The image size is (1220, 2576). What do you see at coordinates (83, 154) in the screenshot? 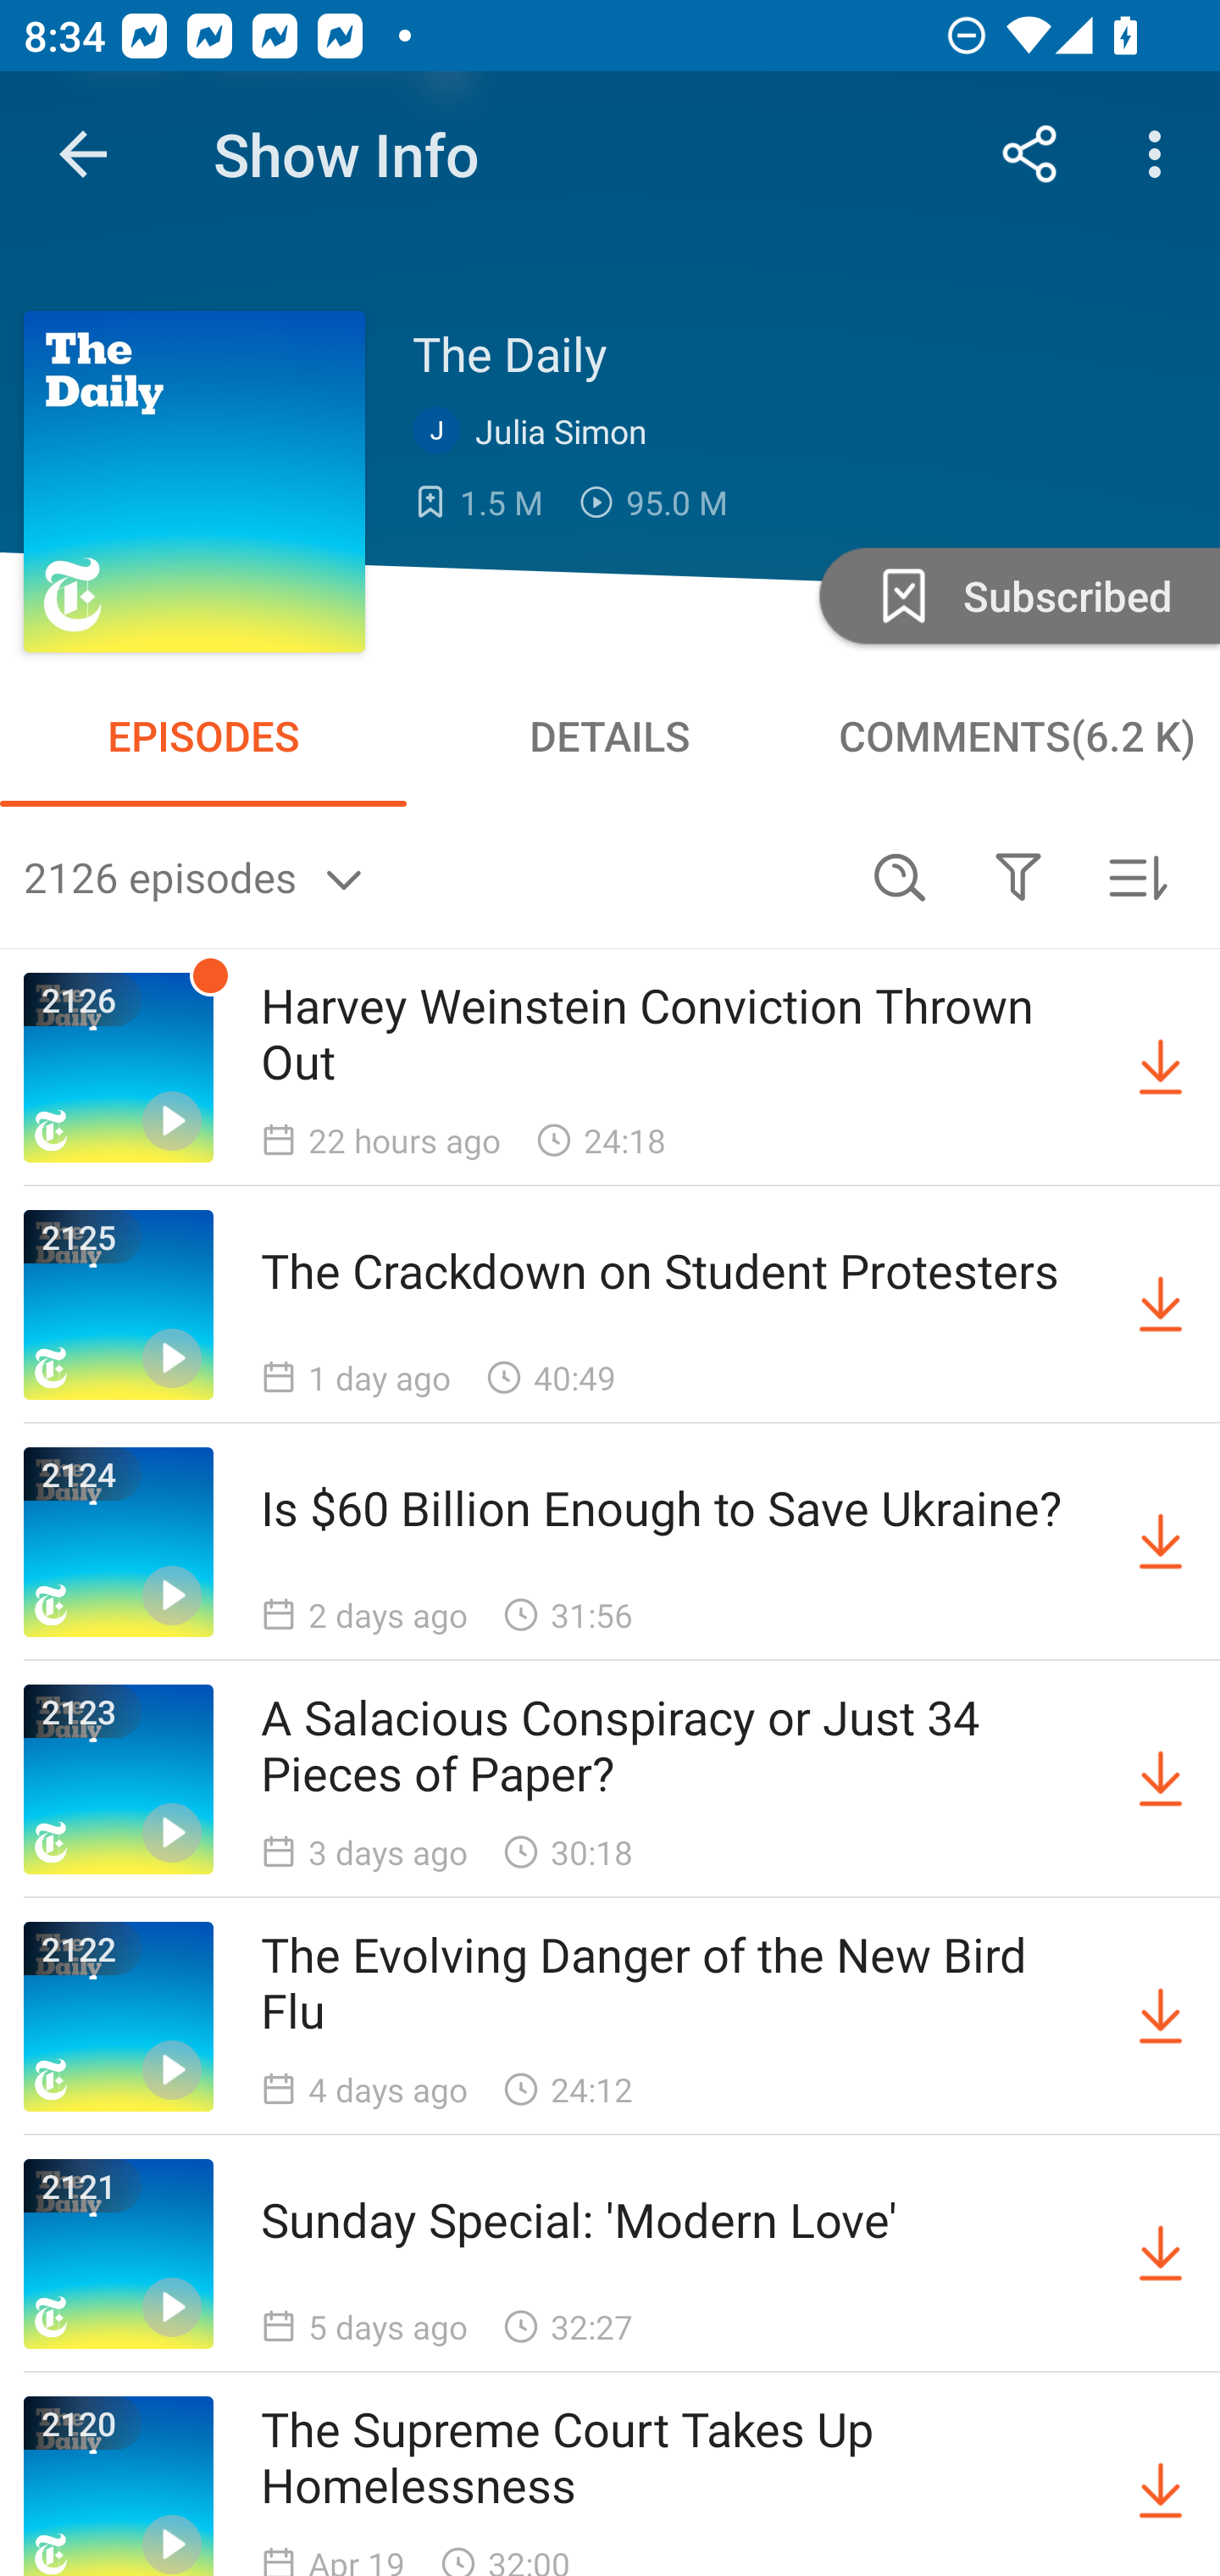
I see `Navigate up` at bounding box center [83, 154].